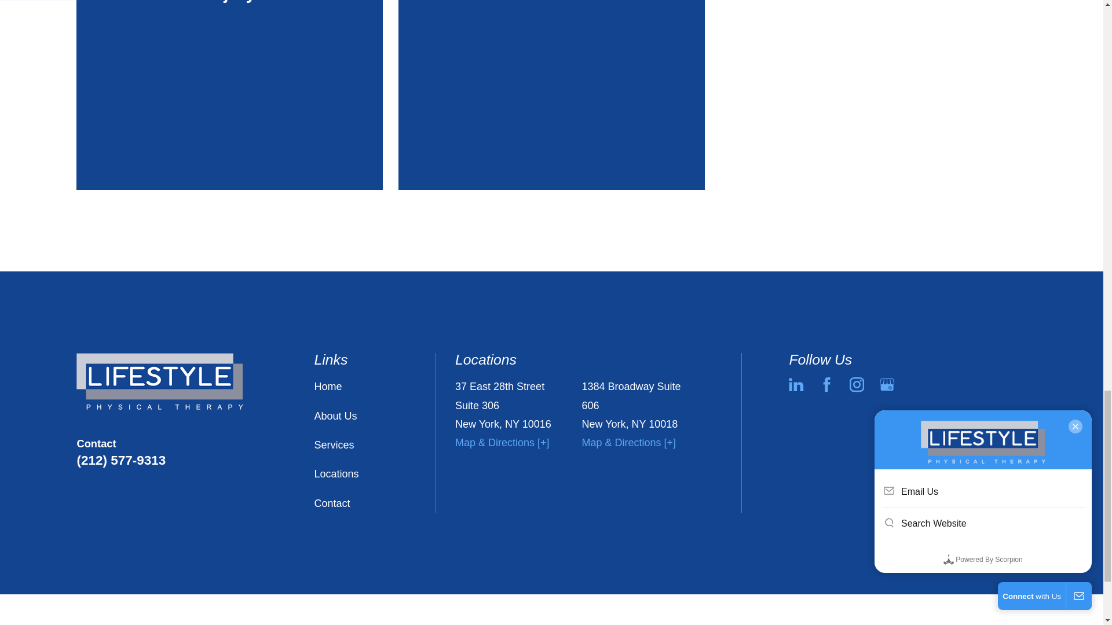 The image size is (1112, 625). Describe the element at coordinates (160, 381) in the screenshot. I see `Home` at that location.